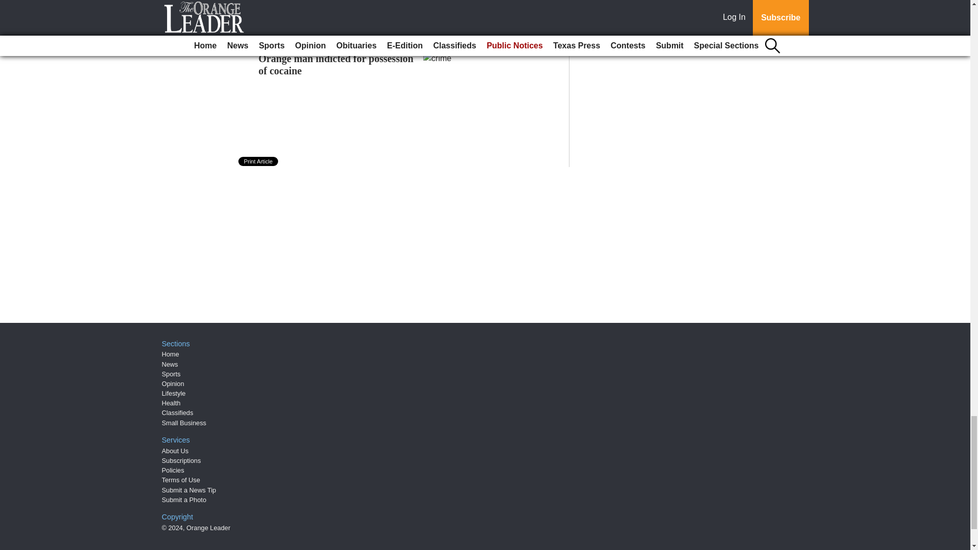 This screenshot has width=978, height=550. Describe the element at coordinates (171, 374) in the screenshot. I see `Sports` at that location.